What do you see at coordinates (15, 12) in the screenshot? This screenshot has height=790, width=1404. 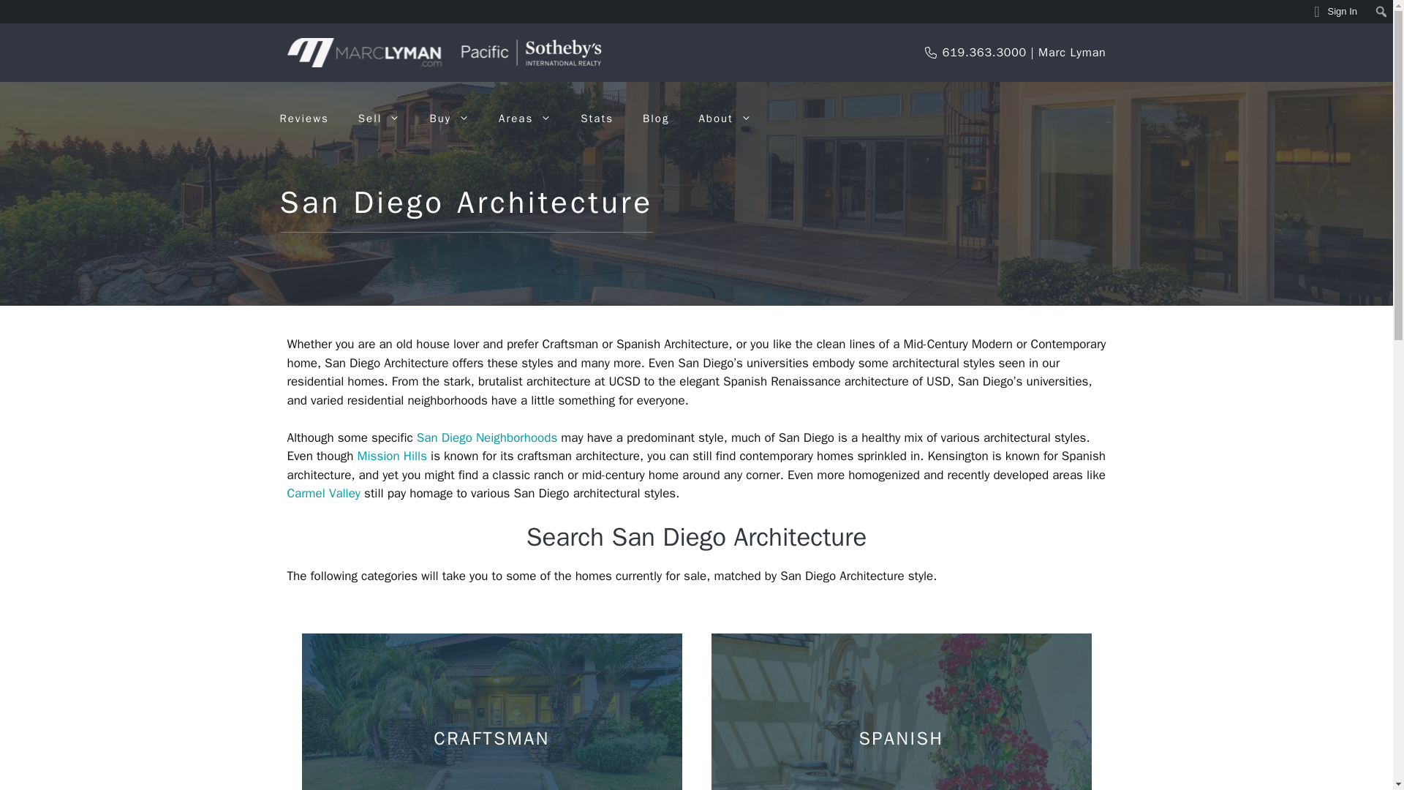 I see `Search` at bounding box center [15, 12].